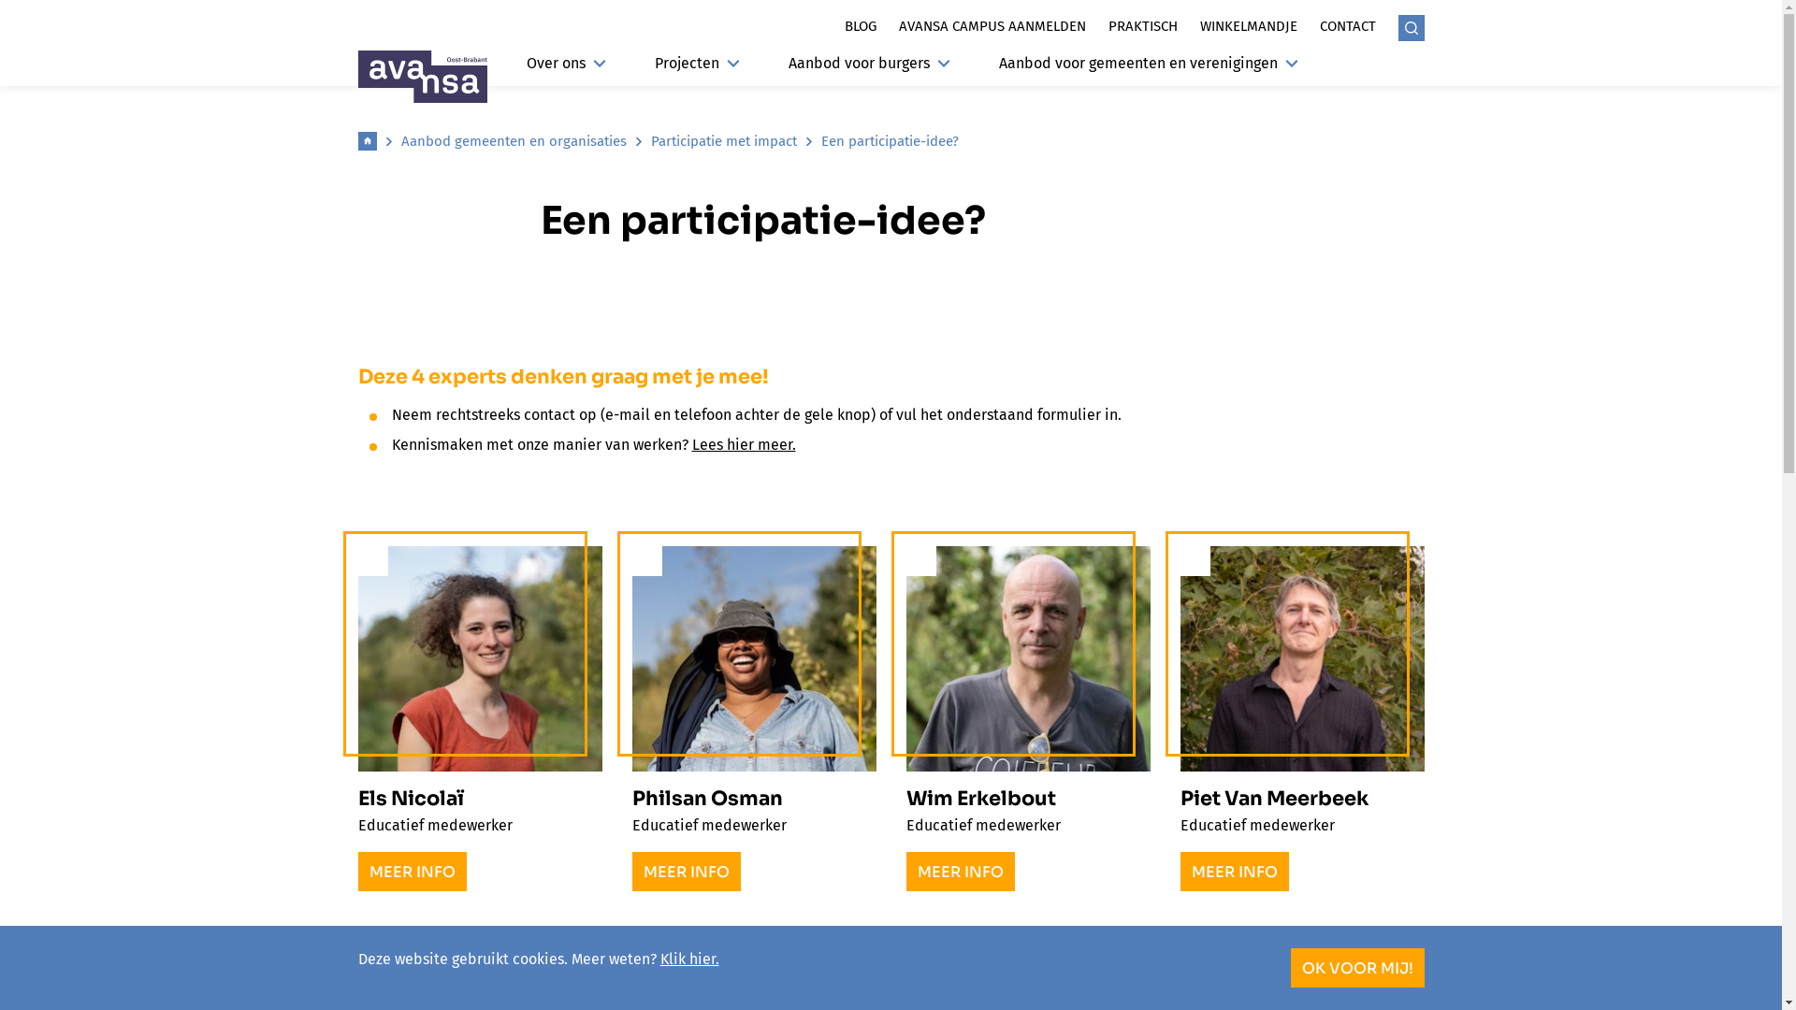 Image resolution: width=1796 pixels, height=1010 pixels. Describe the element at coordinates (1235, 872) in the screenshot. I see `MEER INFO` at that location.